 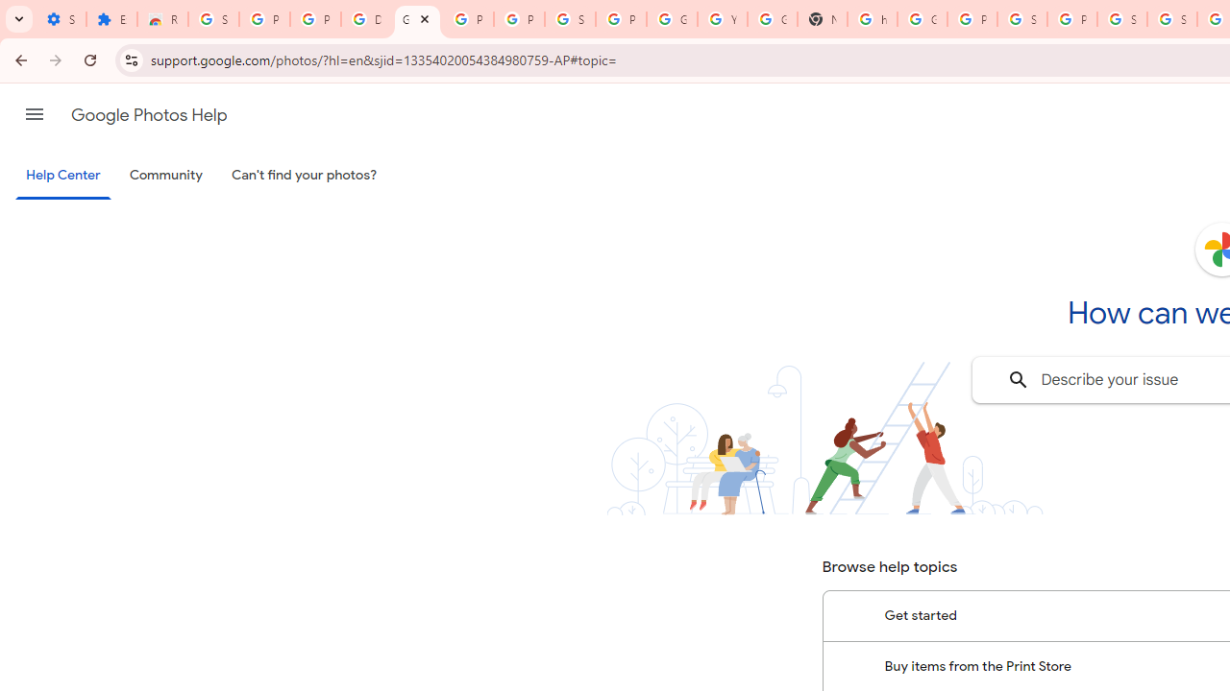 What do you see at coordinates (61, 19) in the screenshot?
I see `Settings - On startup` at bounding box center [61, 19].